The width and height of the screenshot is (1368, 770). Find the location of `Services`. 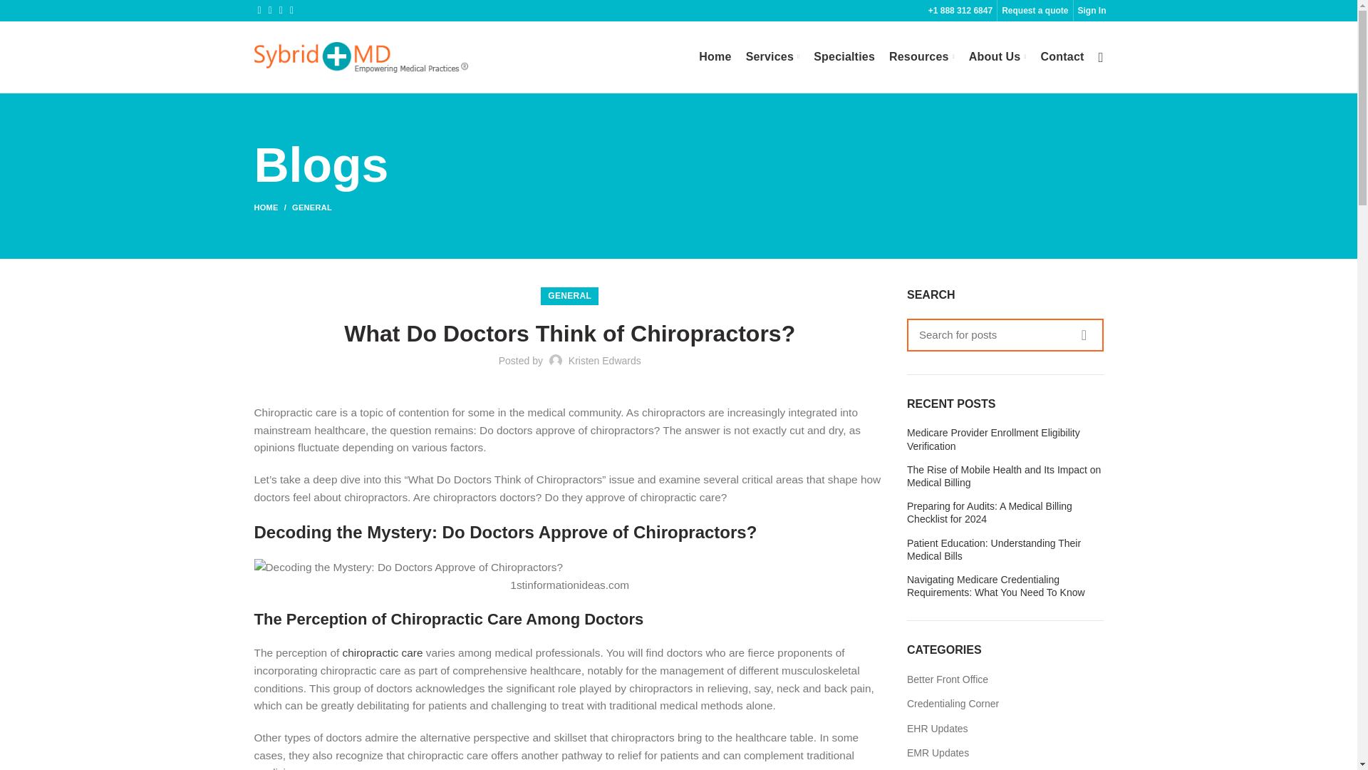

Services is located at coordinates (772, 57).